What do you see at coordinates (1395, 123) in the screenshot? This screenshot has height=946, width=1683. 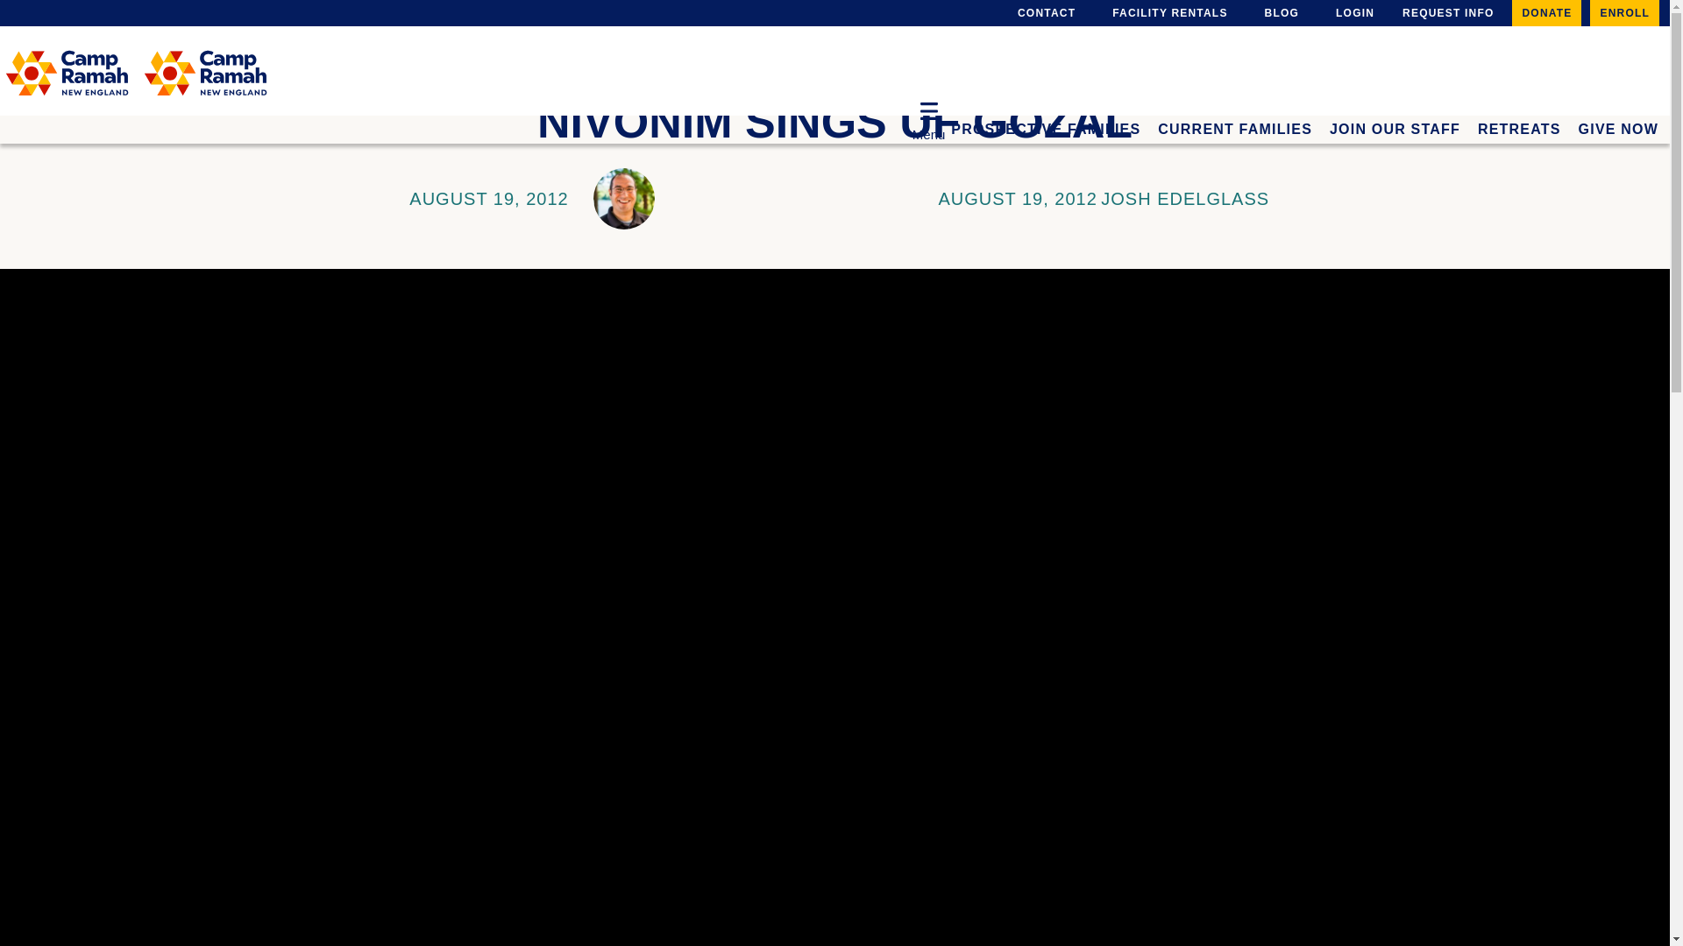 I see `JOIN OUR STAFF` at bounding box center [1395, 123].